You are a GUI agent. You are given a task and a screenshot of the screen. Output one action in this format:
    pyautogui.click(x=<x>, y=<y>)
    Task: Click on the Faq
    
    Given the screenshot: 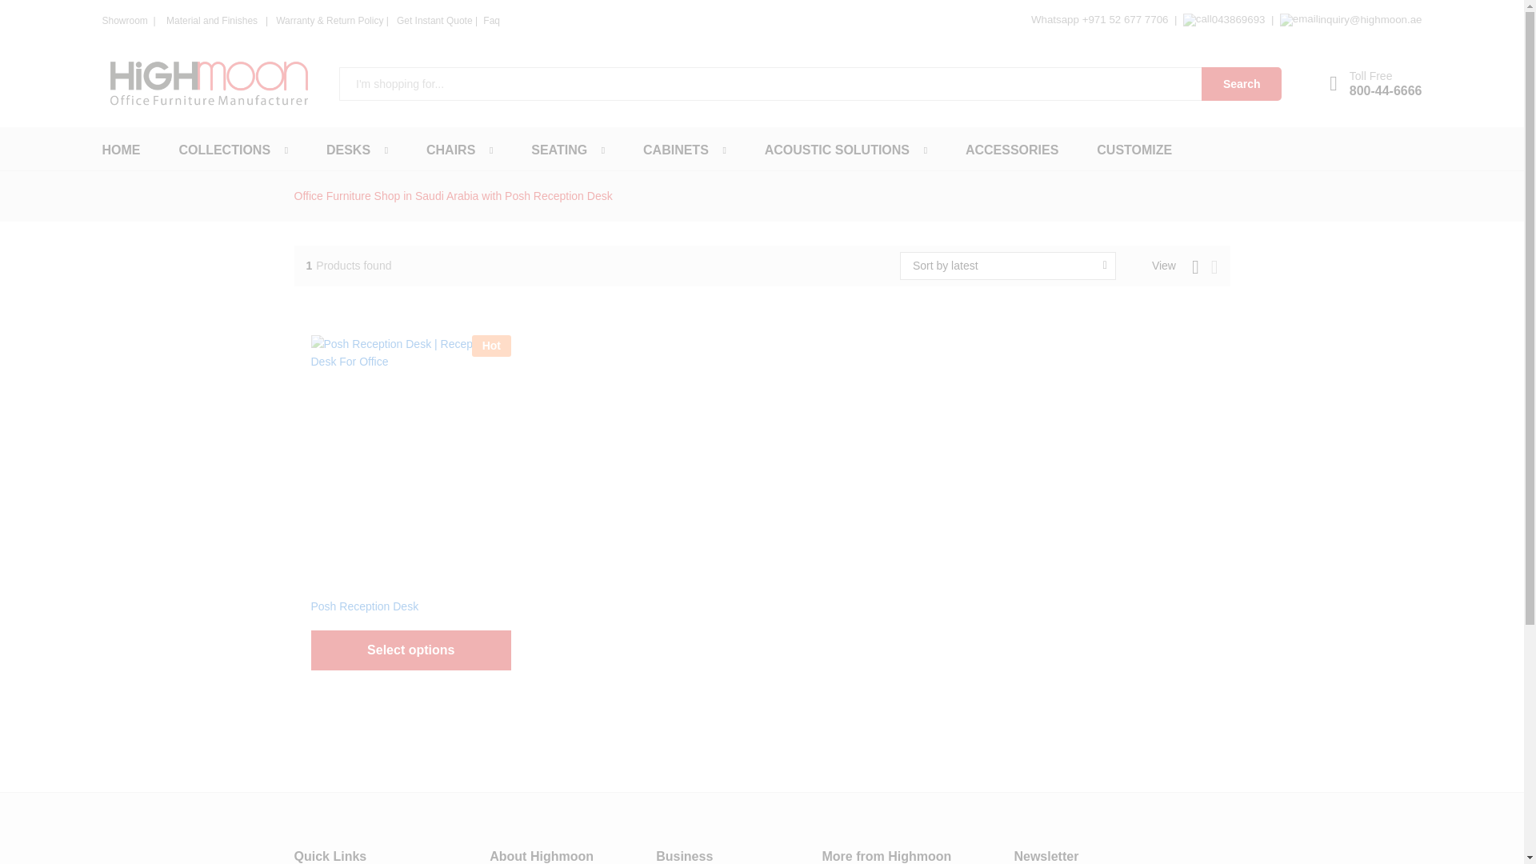 What is the action you would take?
    pyautogui.click(x=491, y=20)
    